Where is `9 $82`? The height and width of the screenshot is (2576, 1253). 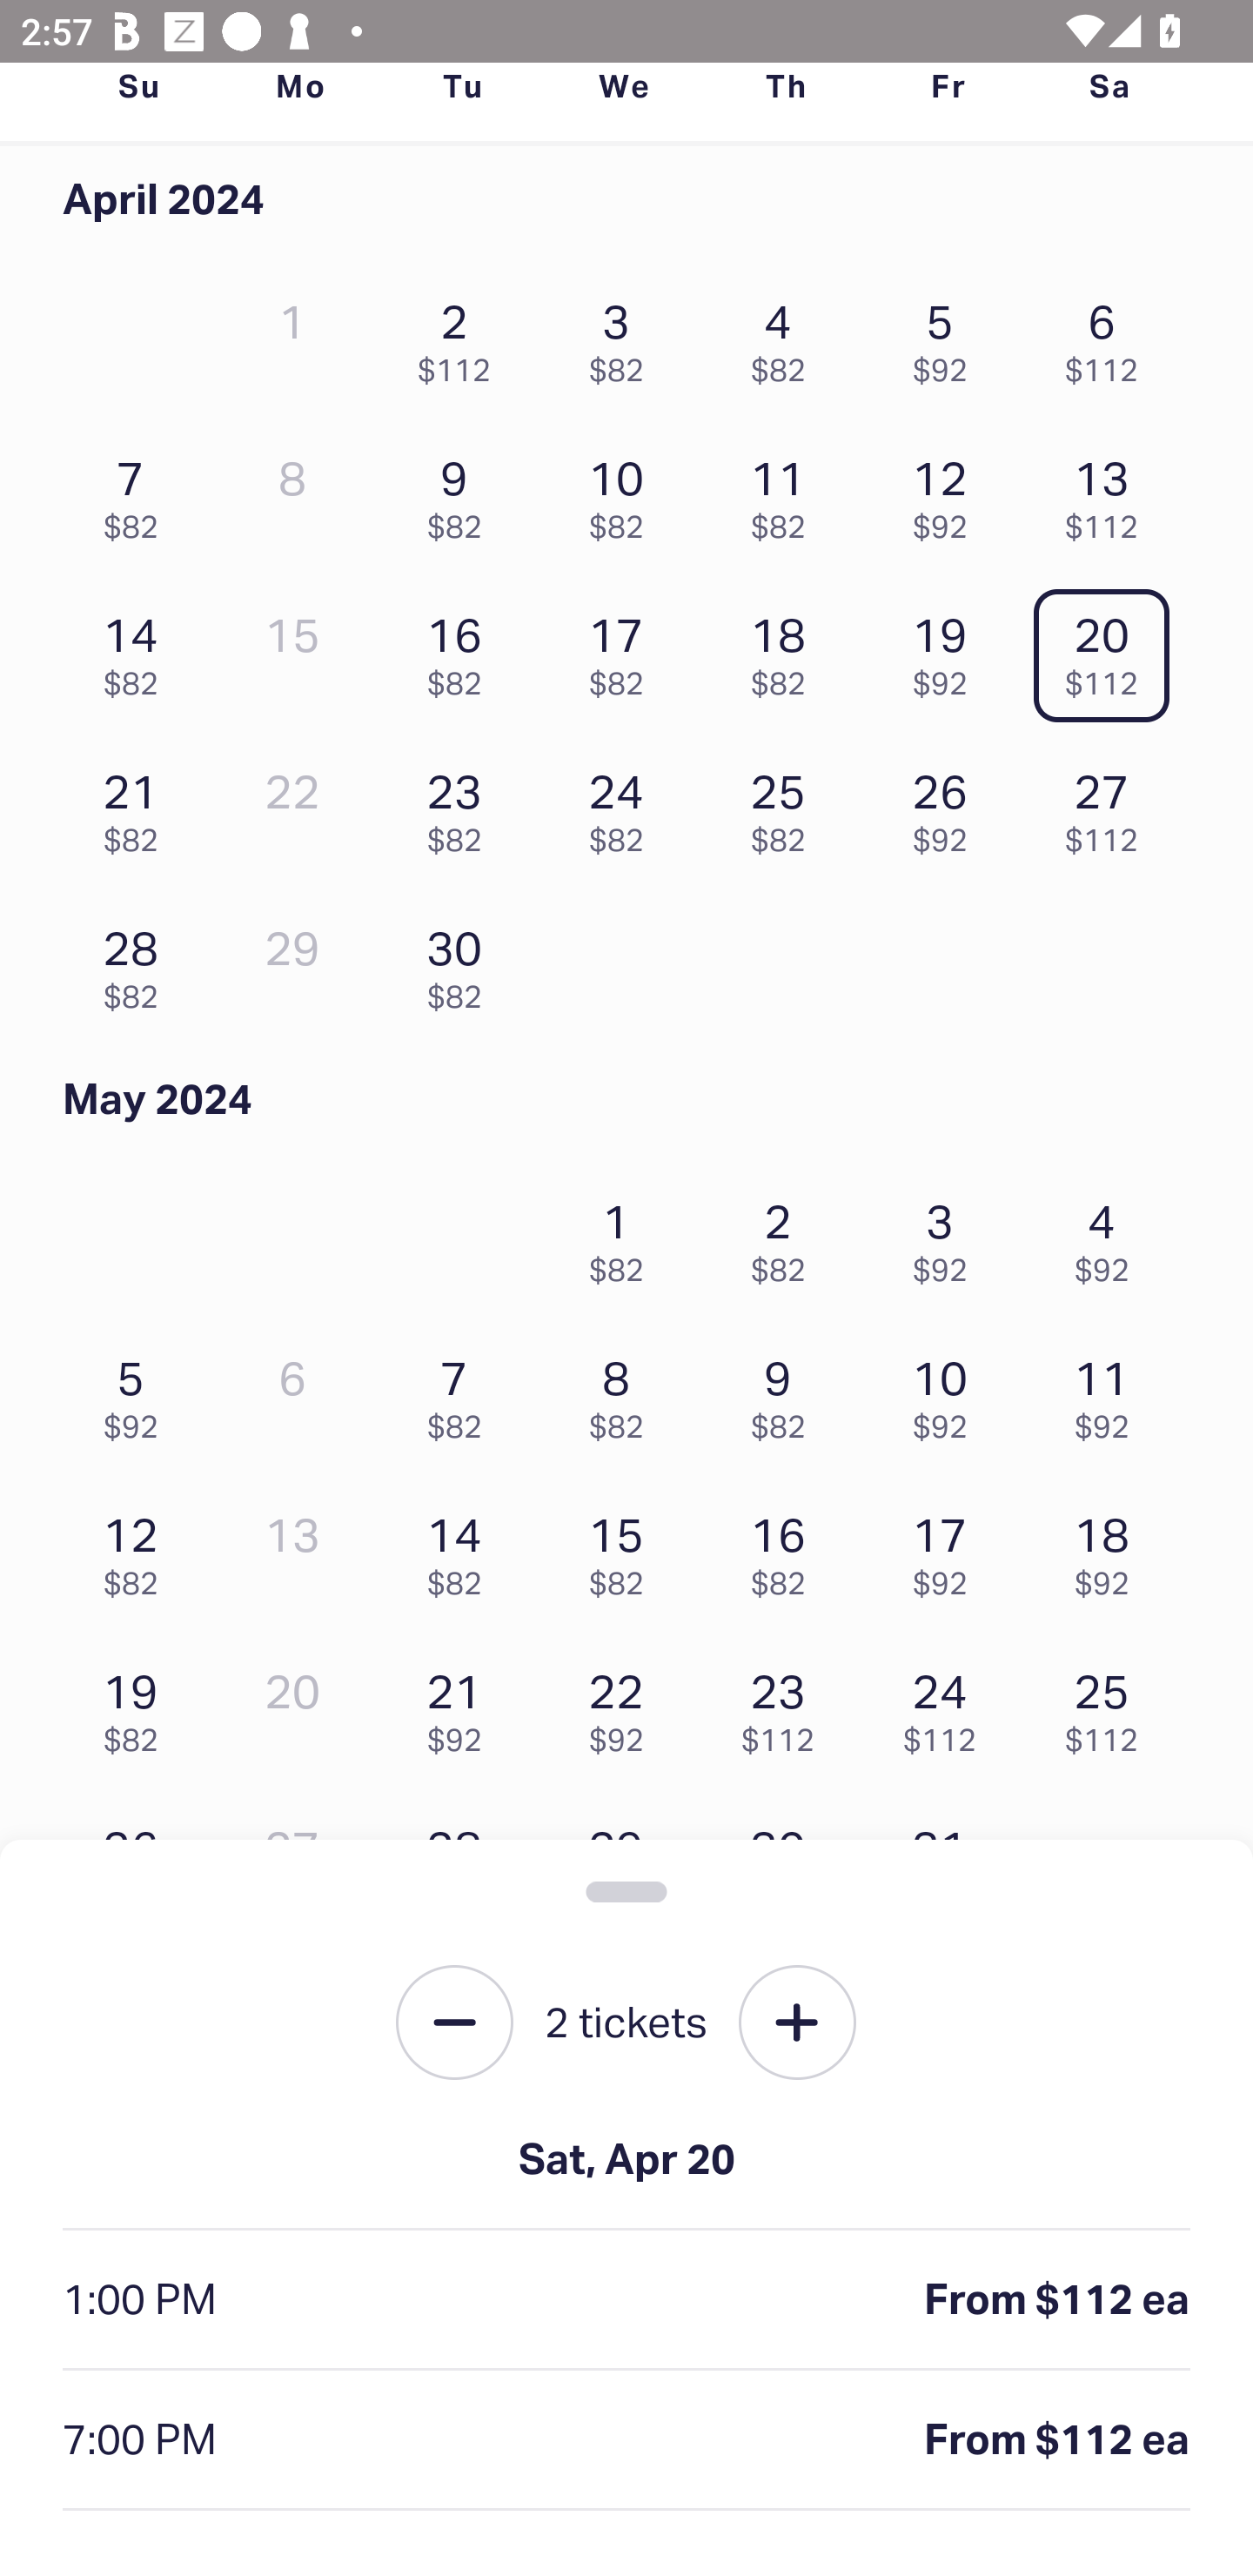 9 $82 is located at coordinates (138, 2448).